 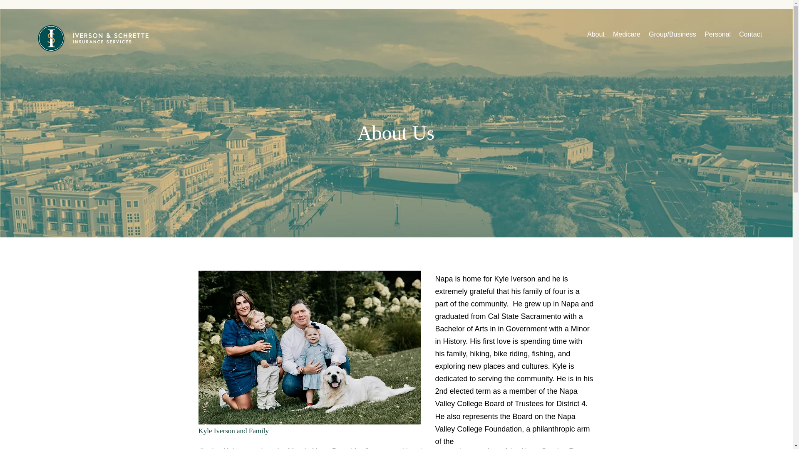 I want to click on Kyle Iveson and Family, so click(x=310, y=348).